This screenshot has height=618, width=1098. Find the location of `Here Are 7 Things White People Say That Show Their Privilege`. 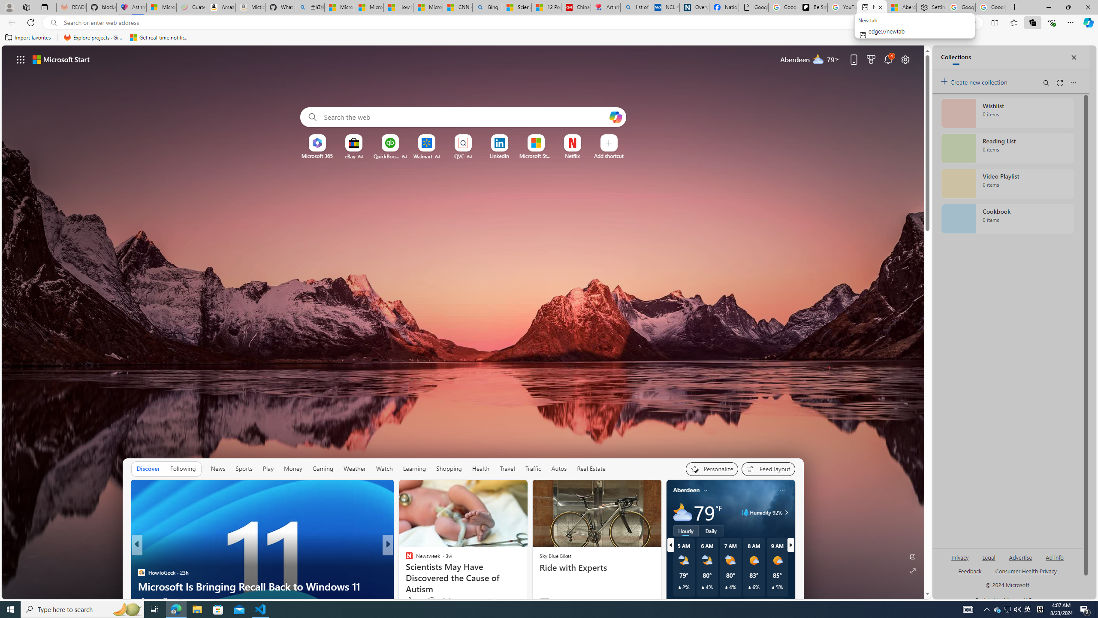

Here Are 7 Things White People Say That Show Their Privilege is located at coordinates (526, 579).